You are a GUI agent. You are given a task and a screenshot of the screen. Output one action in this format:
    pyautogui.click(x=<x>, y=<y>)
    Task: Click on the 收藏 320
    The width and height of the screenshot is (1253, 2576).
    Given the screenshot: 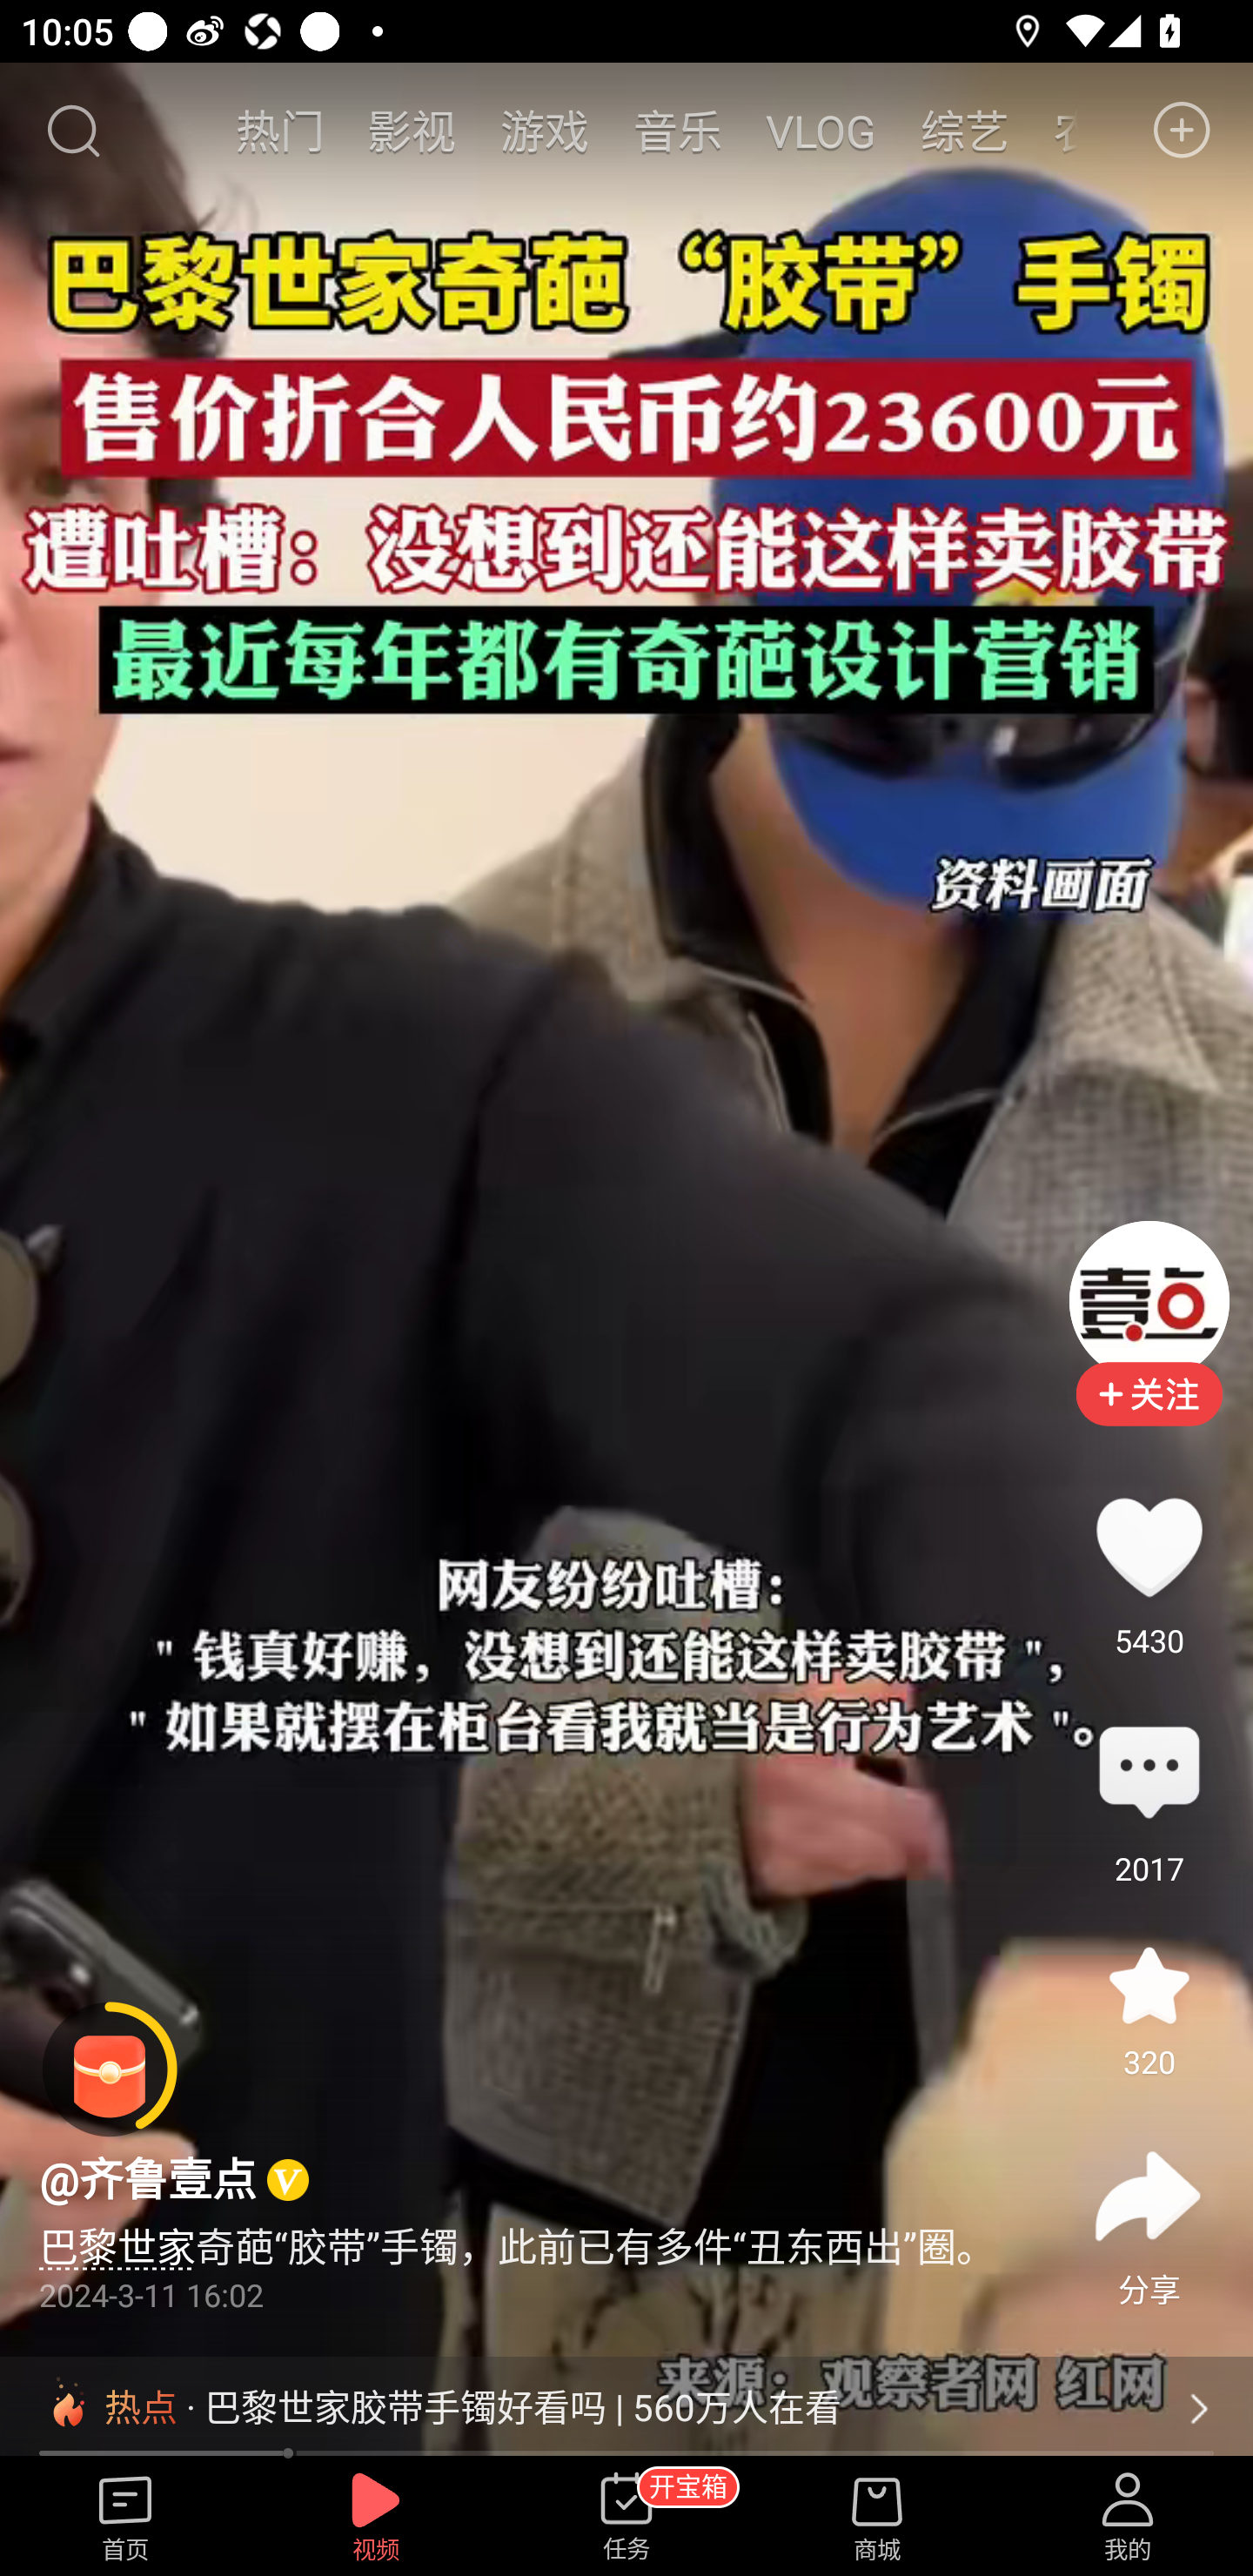 What is the action you would take?
    pyautogui.click(x=1149, y=1984)
    